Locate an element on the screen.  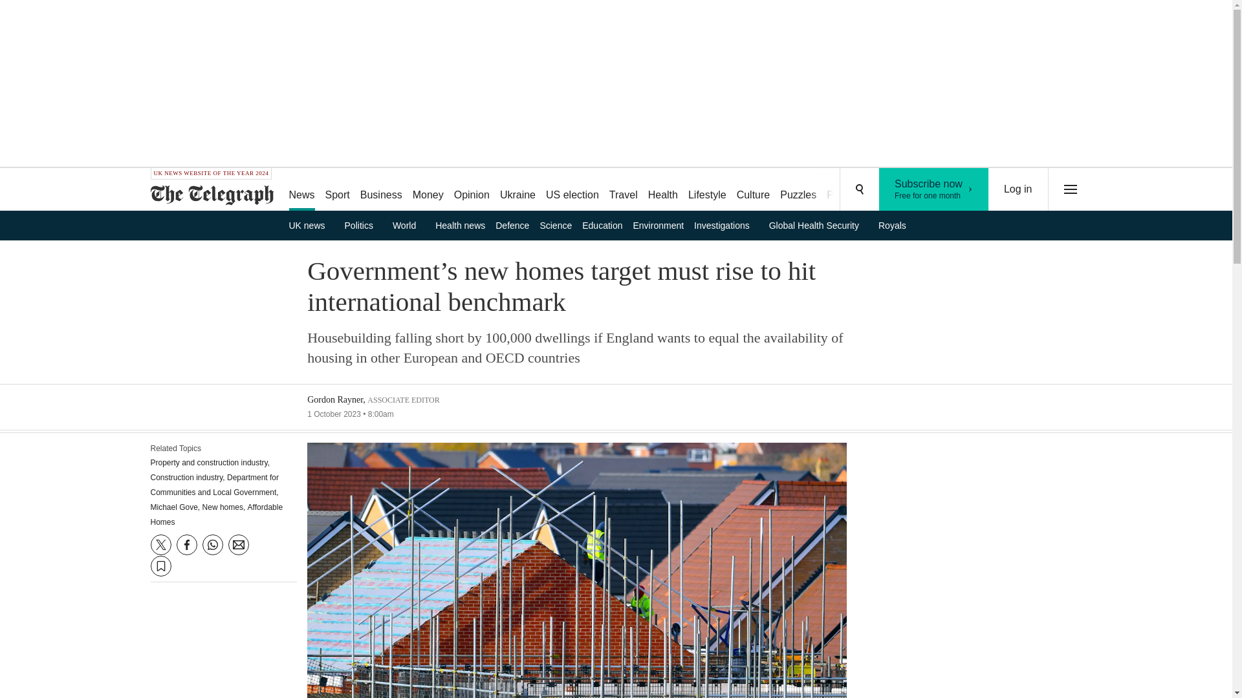
Opinion is located at coordinates (471, 190).